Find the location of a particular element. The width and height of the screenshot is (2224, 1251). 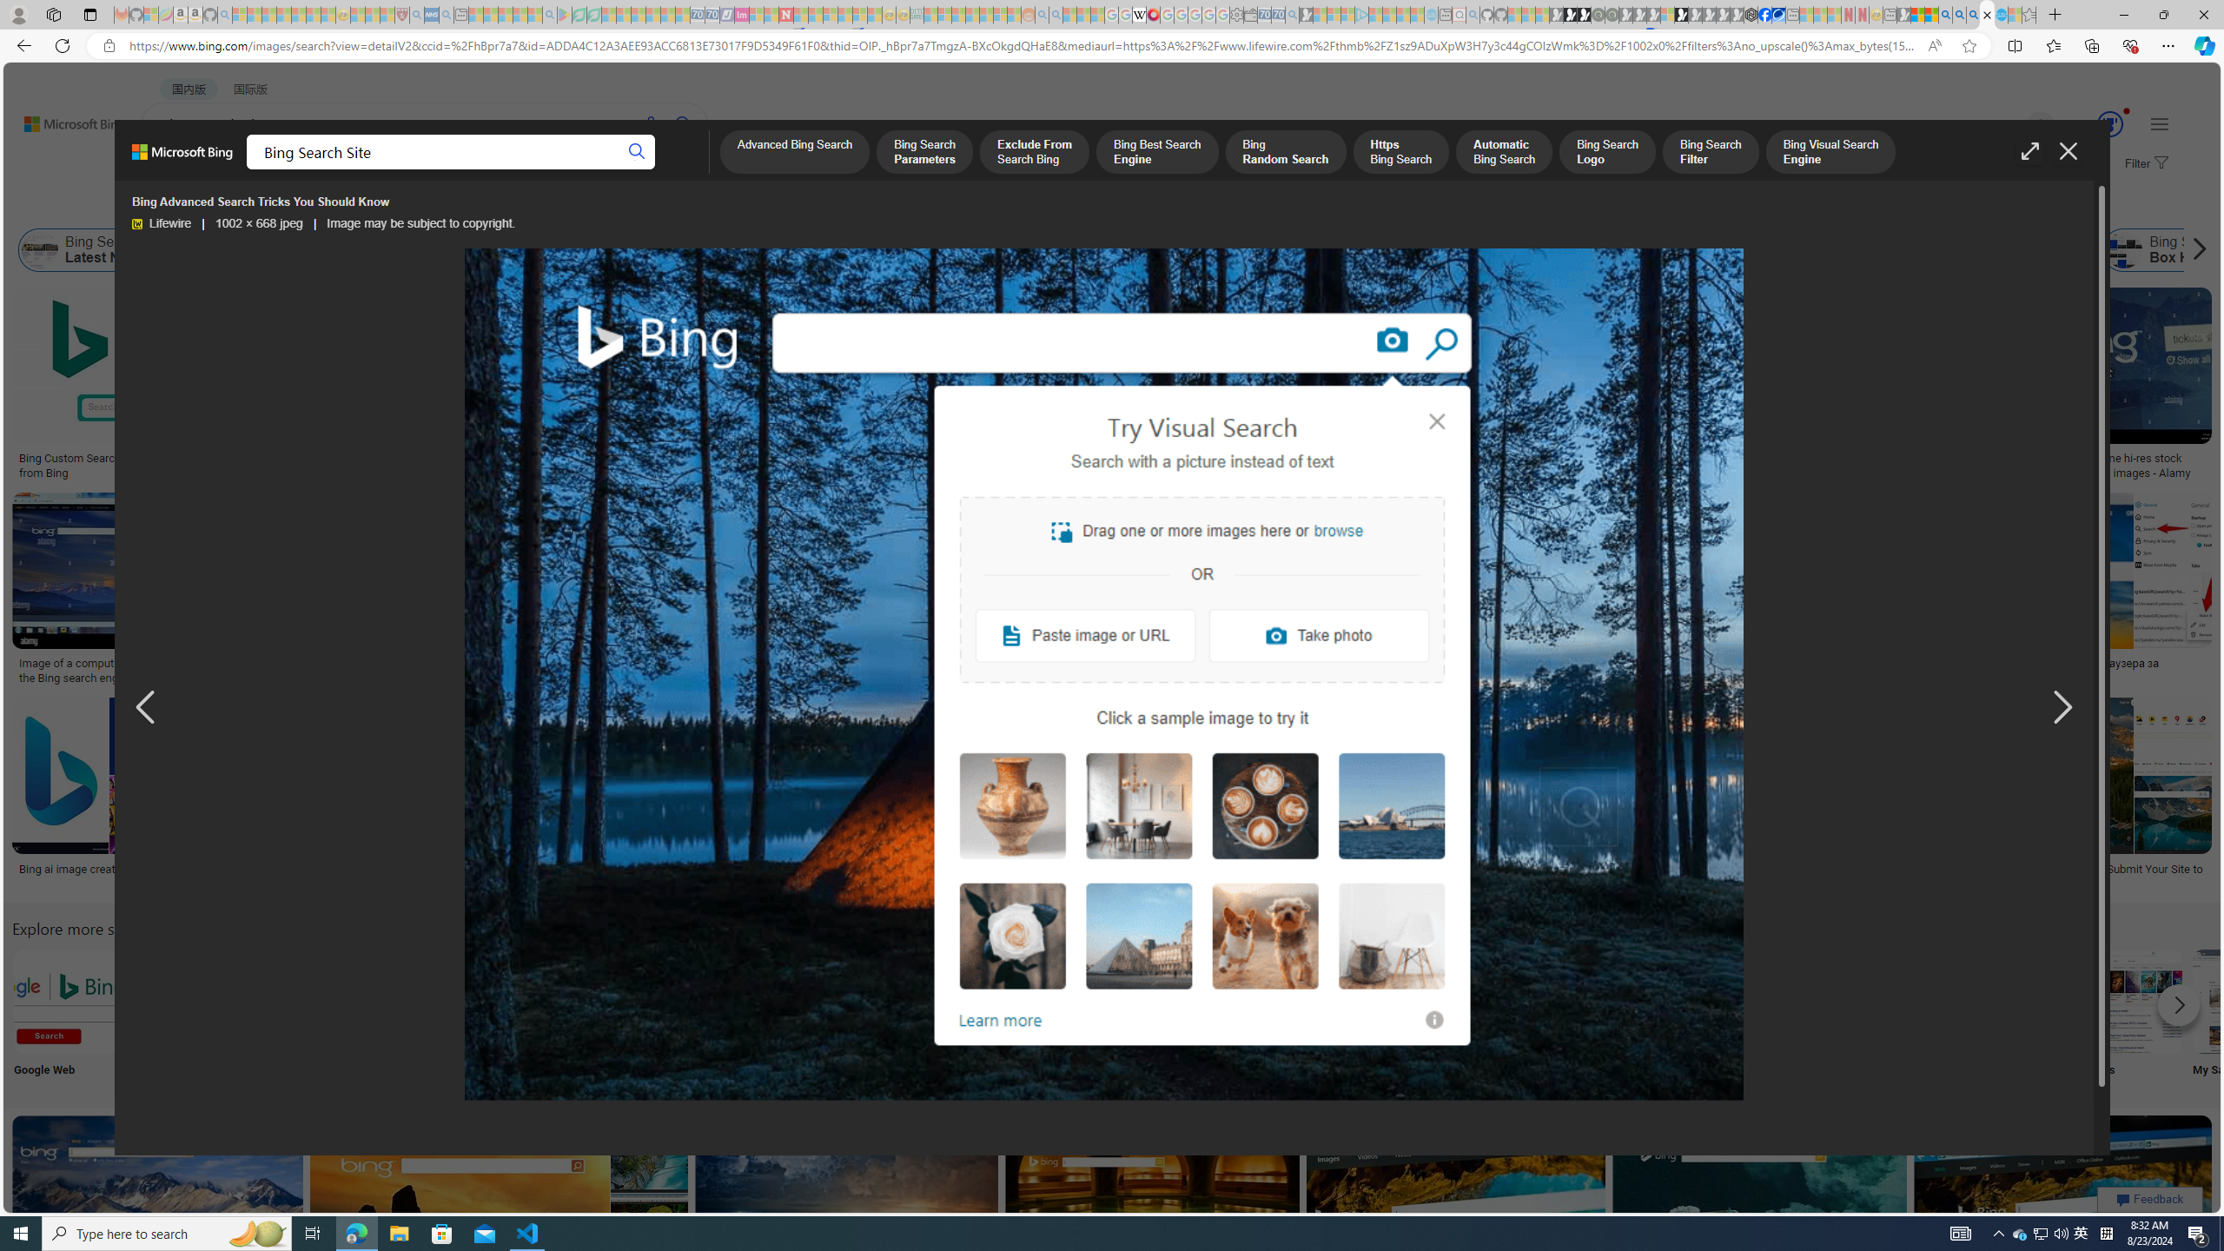

Internet Explorer Bing Search is located at coordinates (295, 1001).